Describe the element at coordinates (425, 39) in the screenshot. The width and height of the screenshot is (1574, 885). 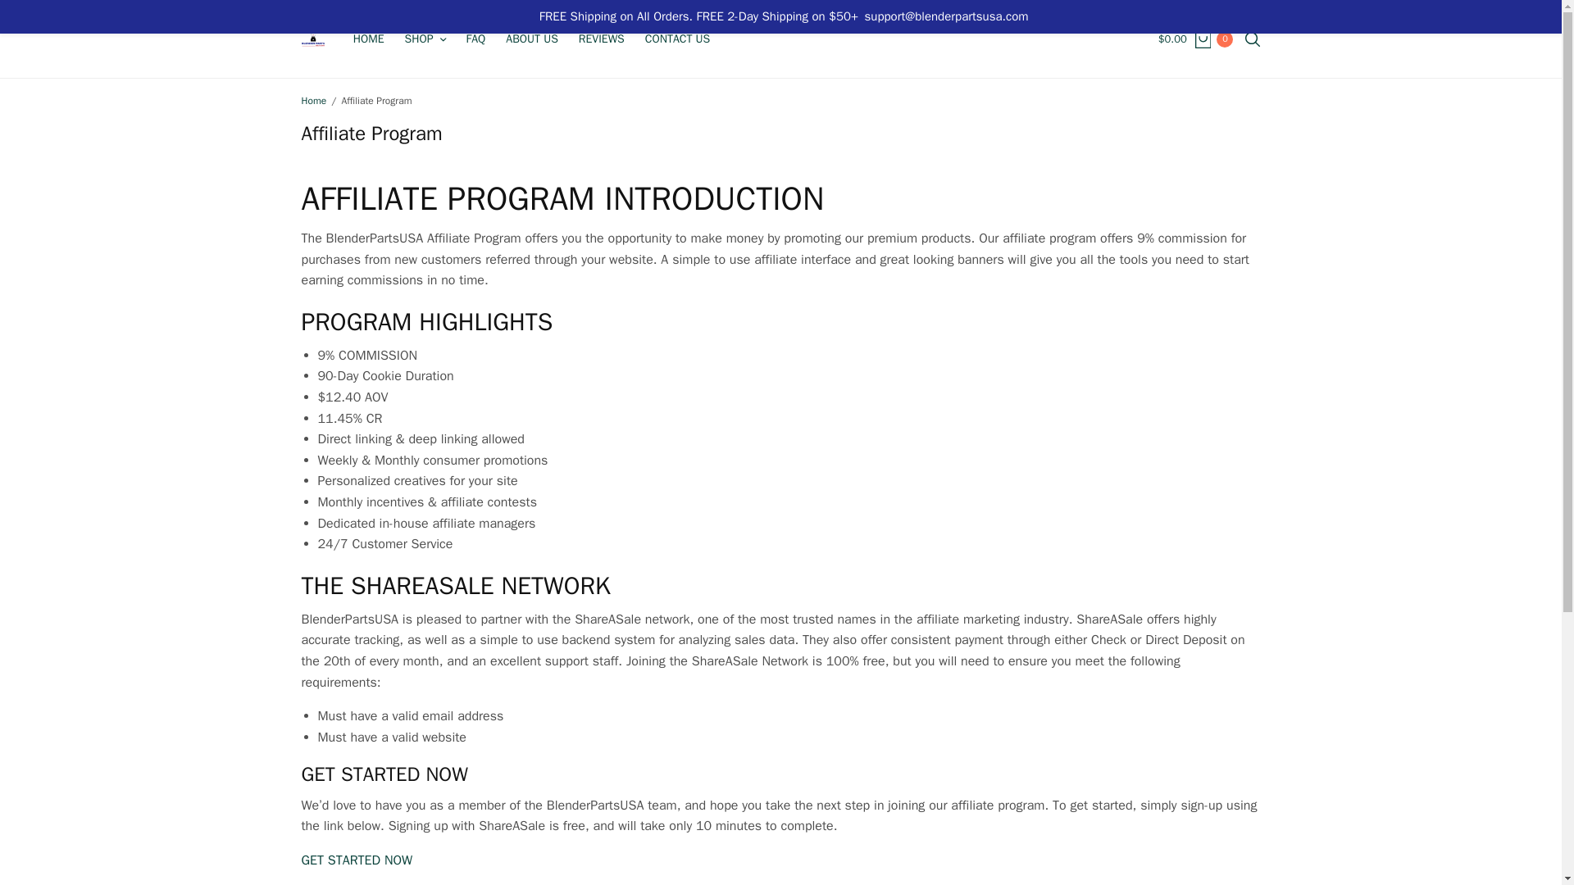
I see `SHOP` at that location.